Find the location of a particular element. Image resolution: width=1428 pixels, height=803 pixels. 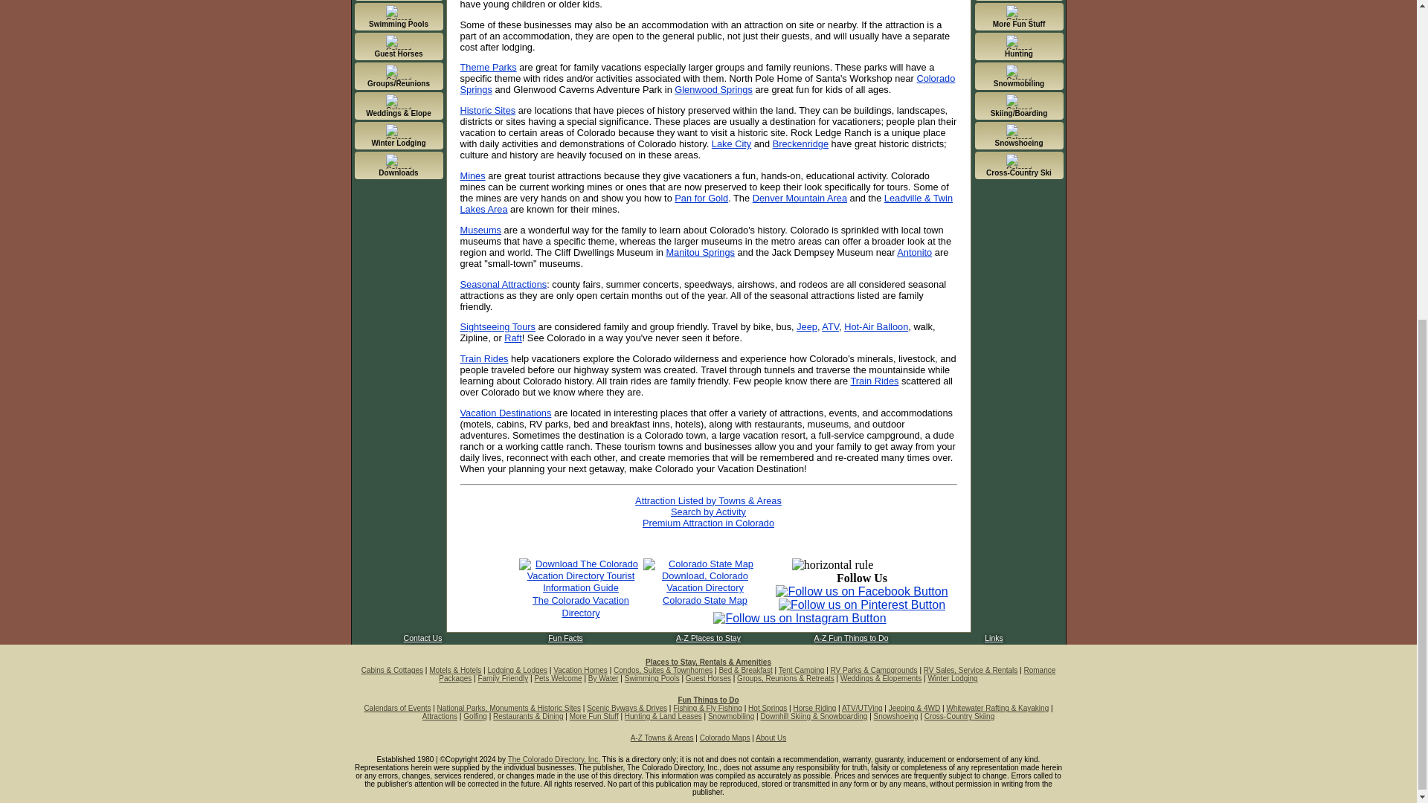

Raft is located at coordinates (512, 338).